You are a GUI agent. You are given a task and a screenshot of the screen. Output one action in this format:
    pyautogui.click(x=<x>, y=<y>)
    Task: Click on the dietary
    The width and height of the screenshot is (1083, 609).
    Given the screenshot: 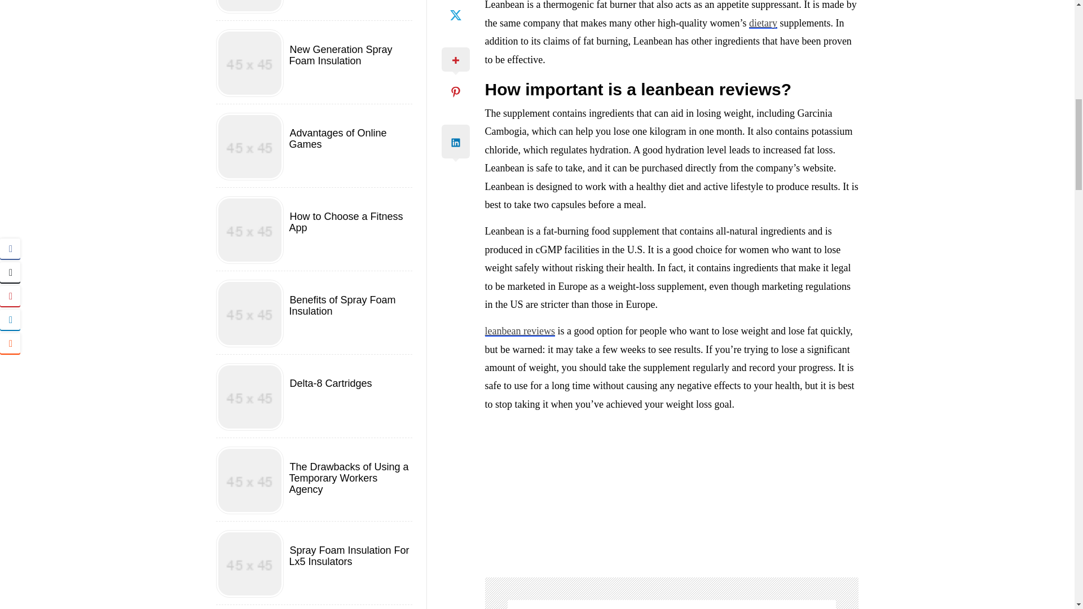 What is the action you would take?
    pyautogui.click(x=763, y=23)
    